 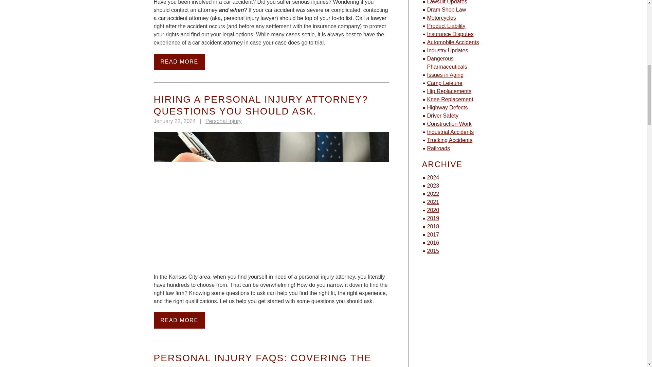 I want to click on Read More, so click(x=179, y=320).